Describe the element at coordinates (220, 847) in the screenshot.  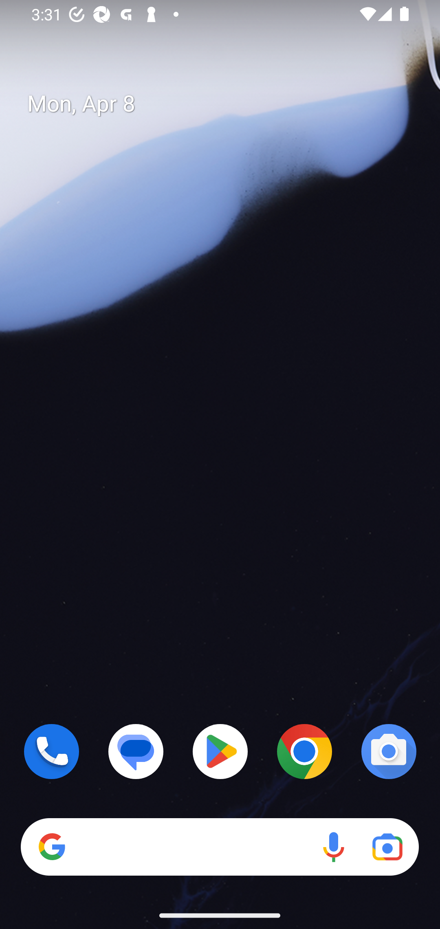
I see `Search Voice search Google Lens` at that location.